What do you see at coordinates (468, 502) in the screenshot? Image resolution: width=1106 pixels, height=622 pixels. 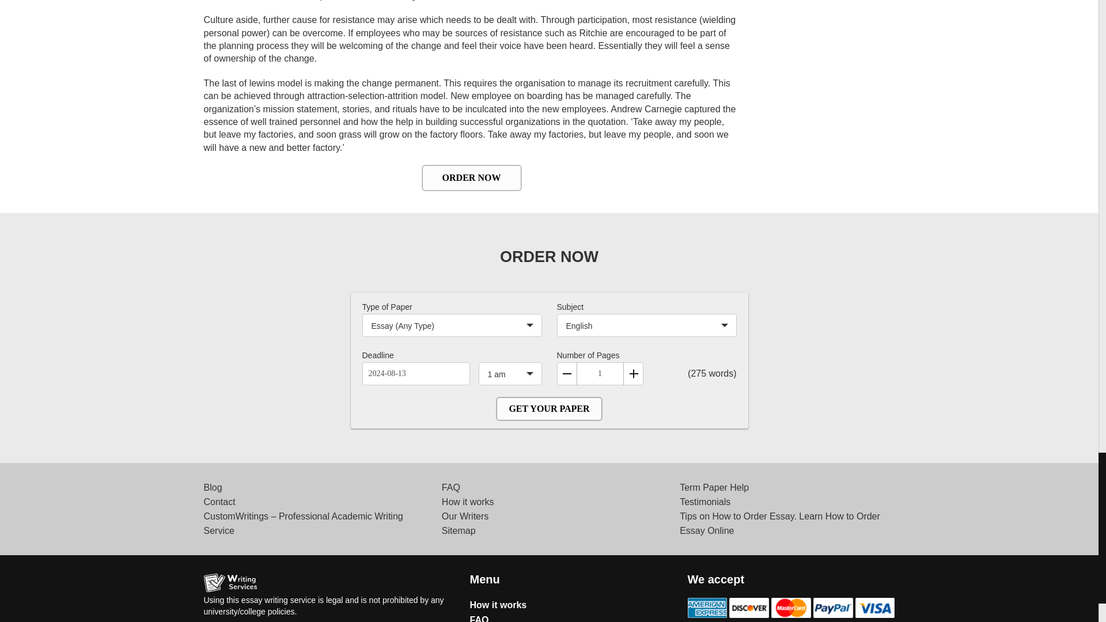 I see `How it works` at bounding box center [468, 502].